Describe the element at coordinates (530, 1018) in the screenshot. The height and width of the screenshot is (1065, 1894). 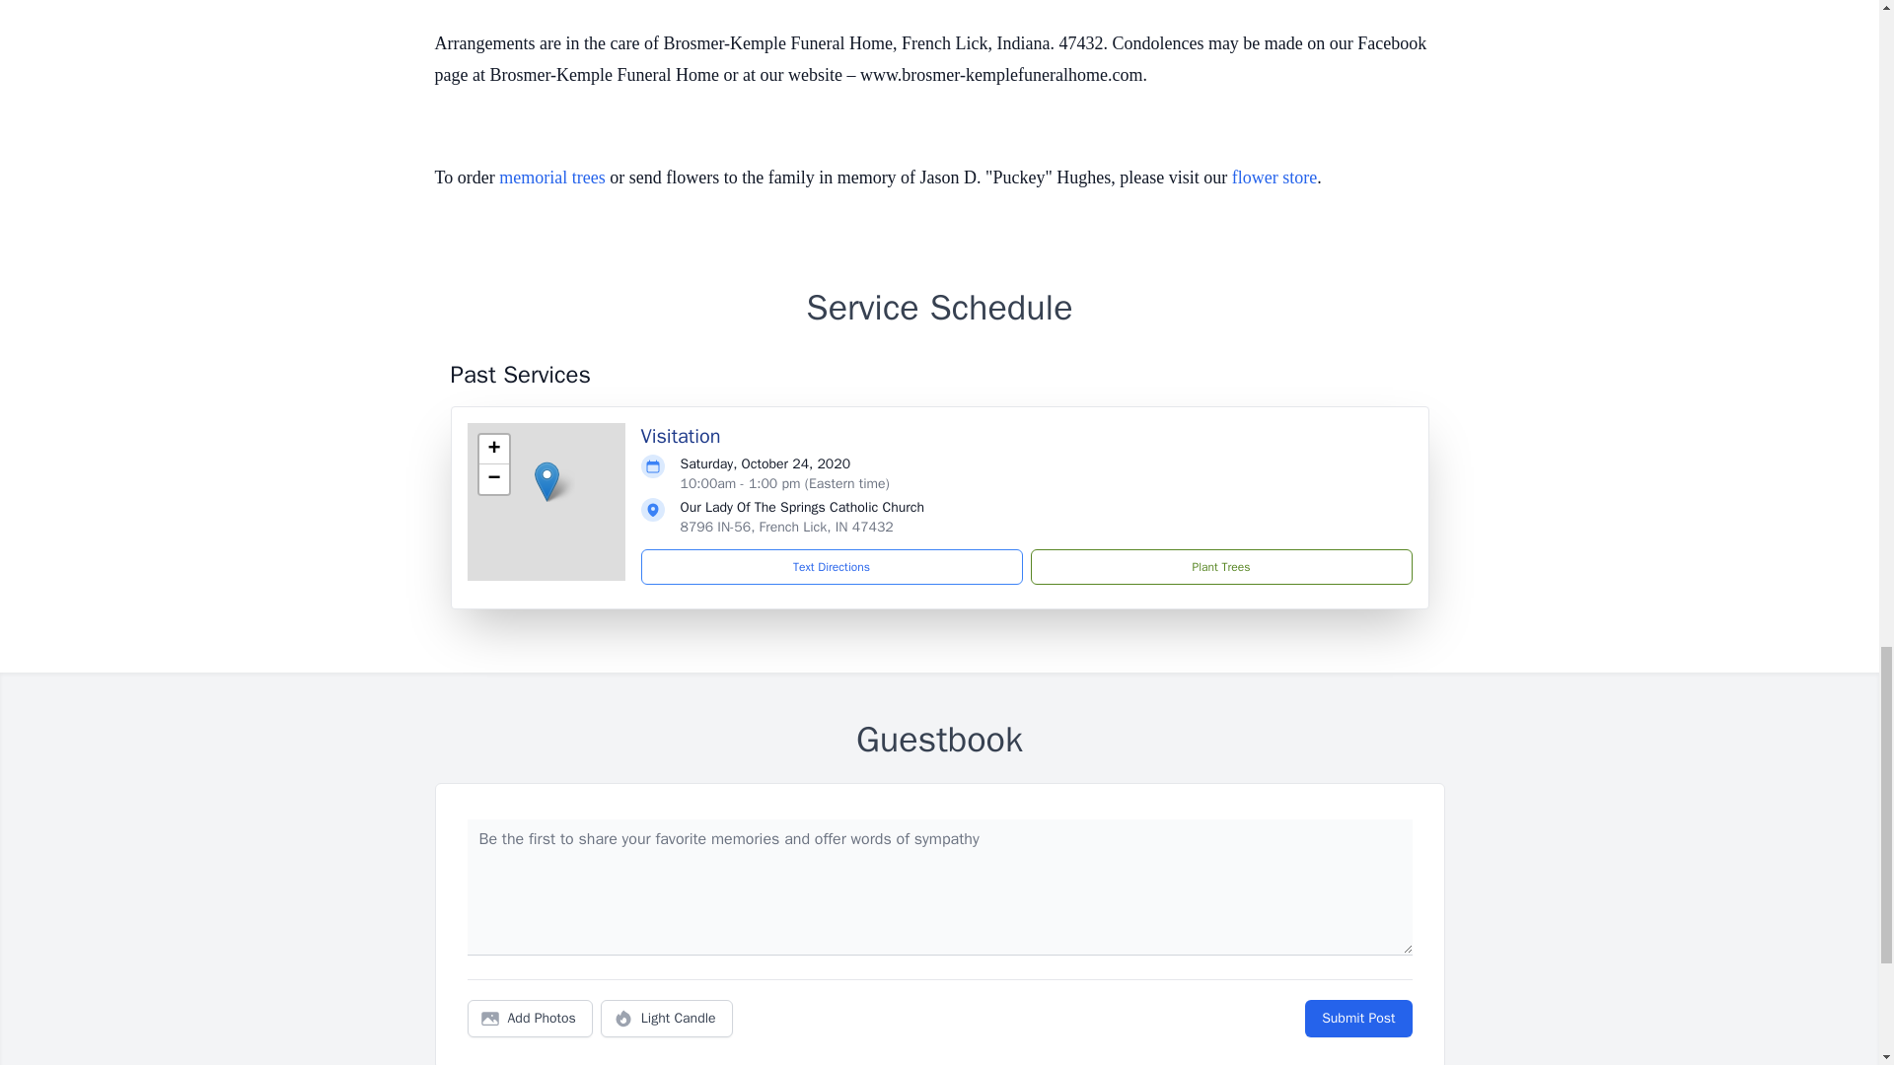
I see `Add Photos` at that location.